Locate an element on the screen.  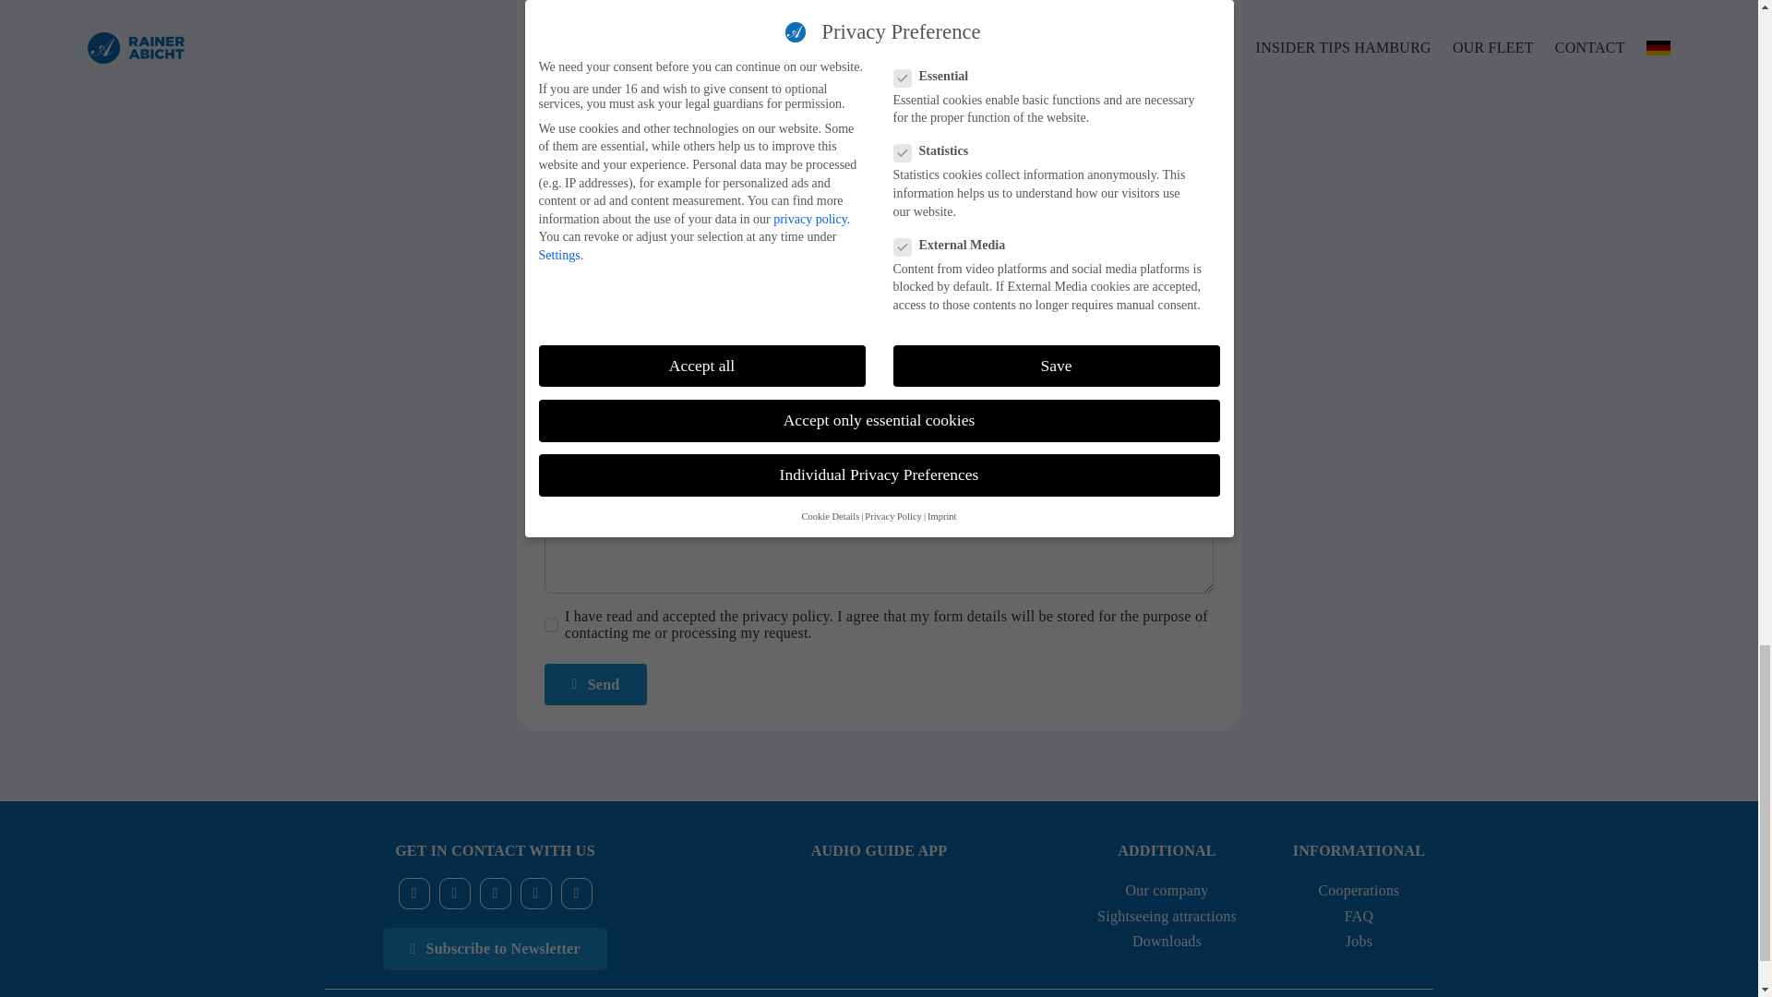
Facebook is located at coordinates (414, 894).